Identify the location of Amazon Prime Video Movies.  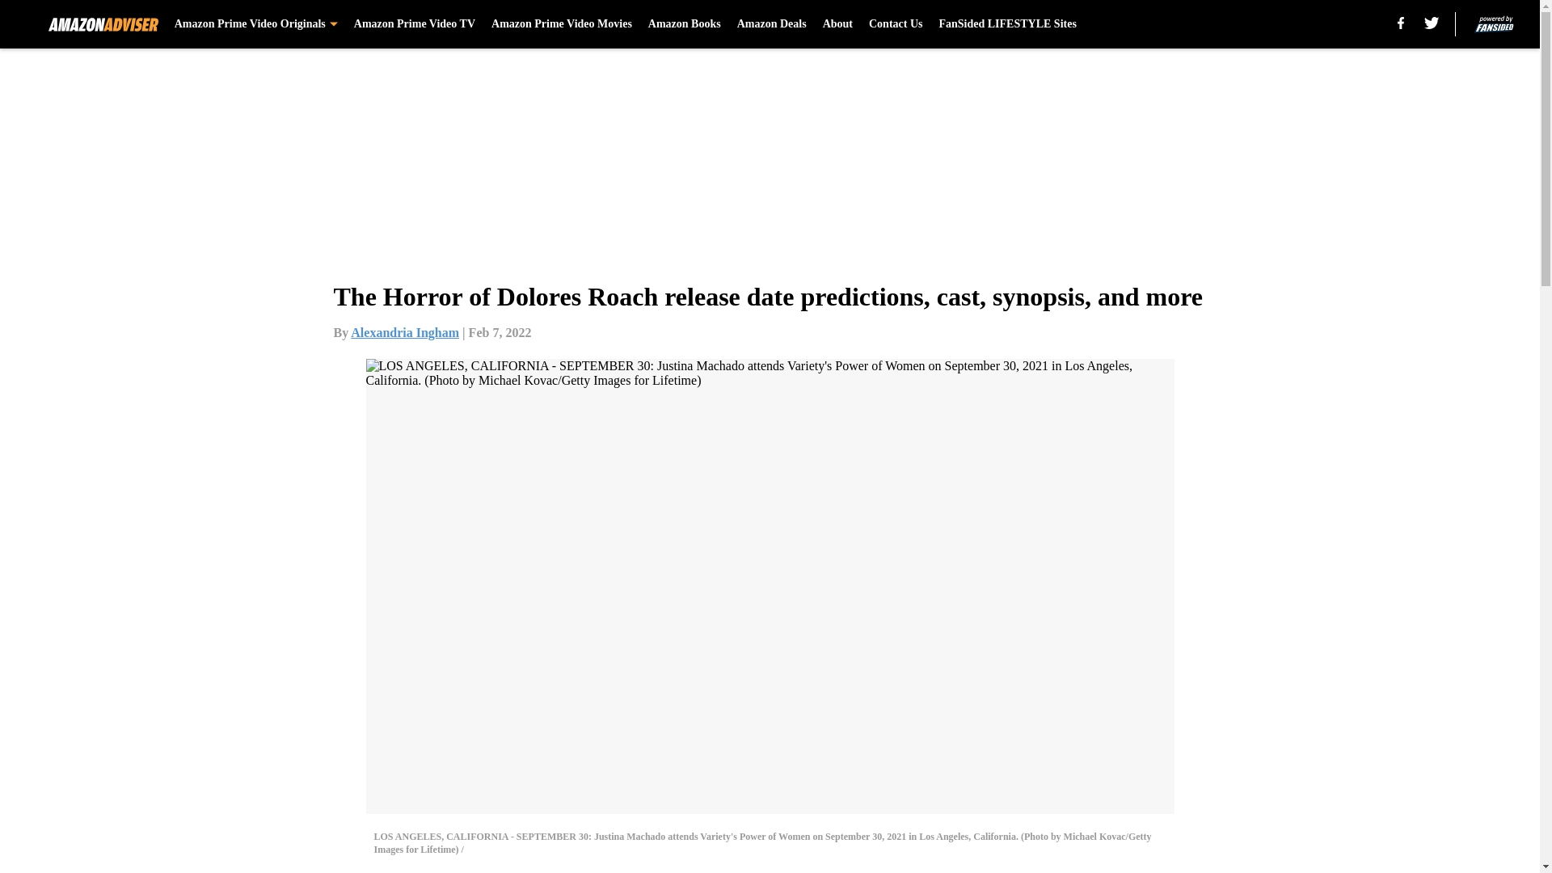
(561, 24).